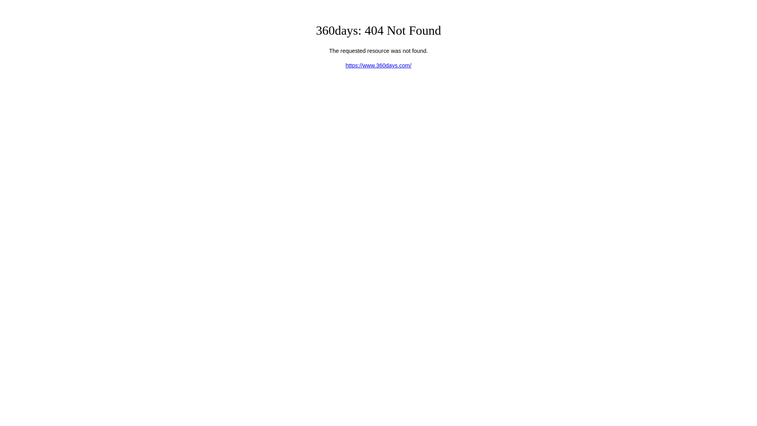 The height and width of the screenshot is (426, 757). What do you see at coordinates (378, 65) in the screenshot?
I see `https://www.360days.com/` at bounding box center [378, 65].